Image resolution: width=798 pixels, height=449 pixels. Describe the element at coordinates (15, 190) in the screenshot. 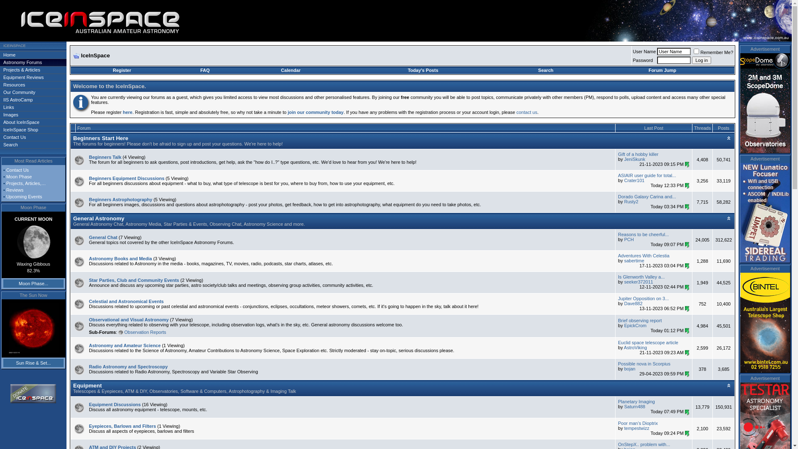

I see `Reviews` at that location.